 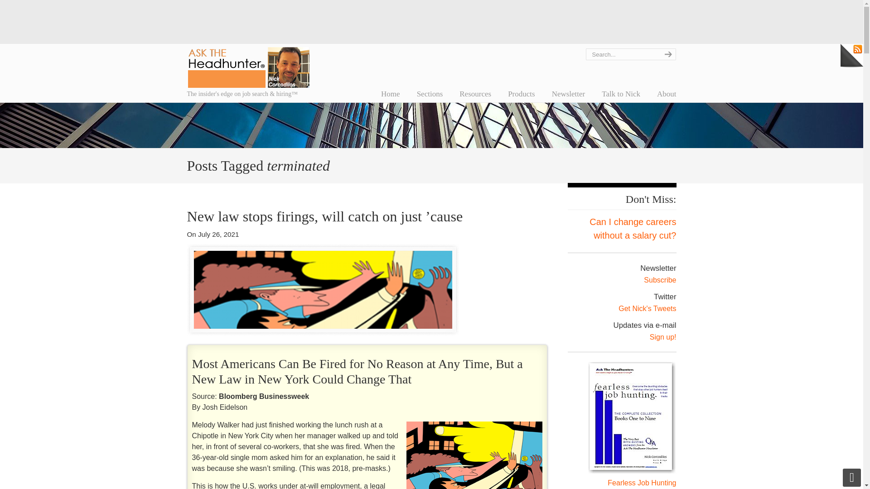 I want to click on Advertisement, so click(x=431, y=20).